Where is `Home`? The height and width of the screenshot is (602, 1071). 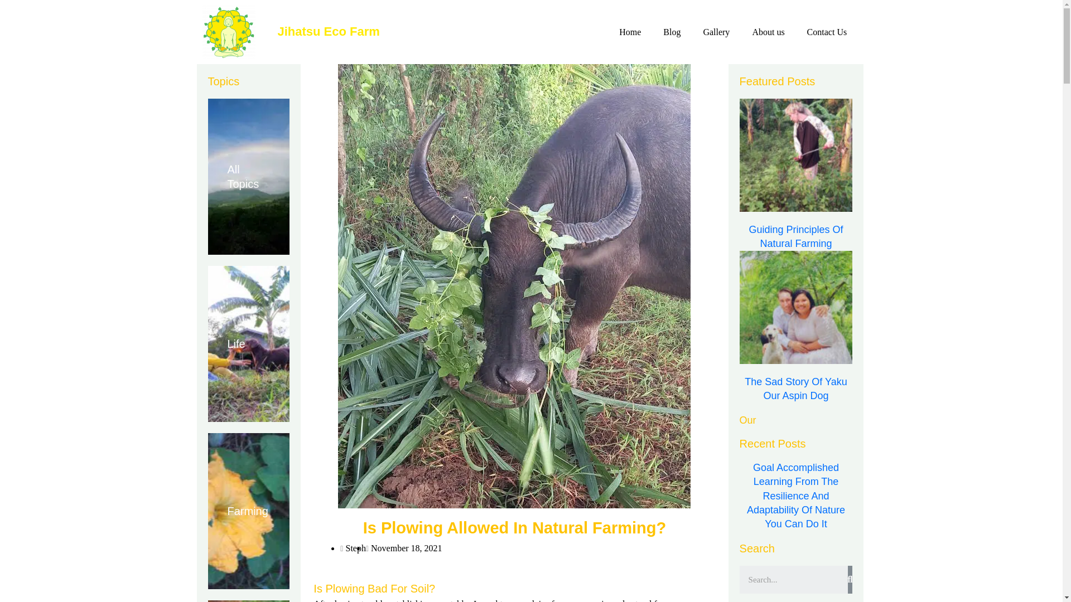 Home is located at coordinates (630, 32).